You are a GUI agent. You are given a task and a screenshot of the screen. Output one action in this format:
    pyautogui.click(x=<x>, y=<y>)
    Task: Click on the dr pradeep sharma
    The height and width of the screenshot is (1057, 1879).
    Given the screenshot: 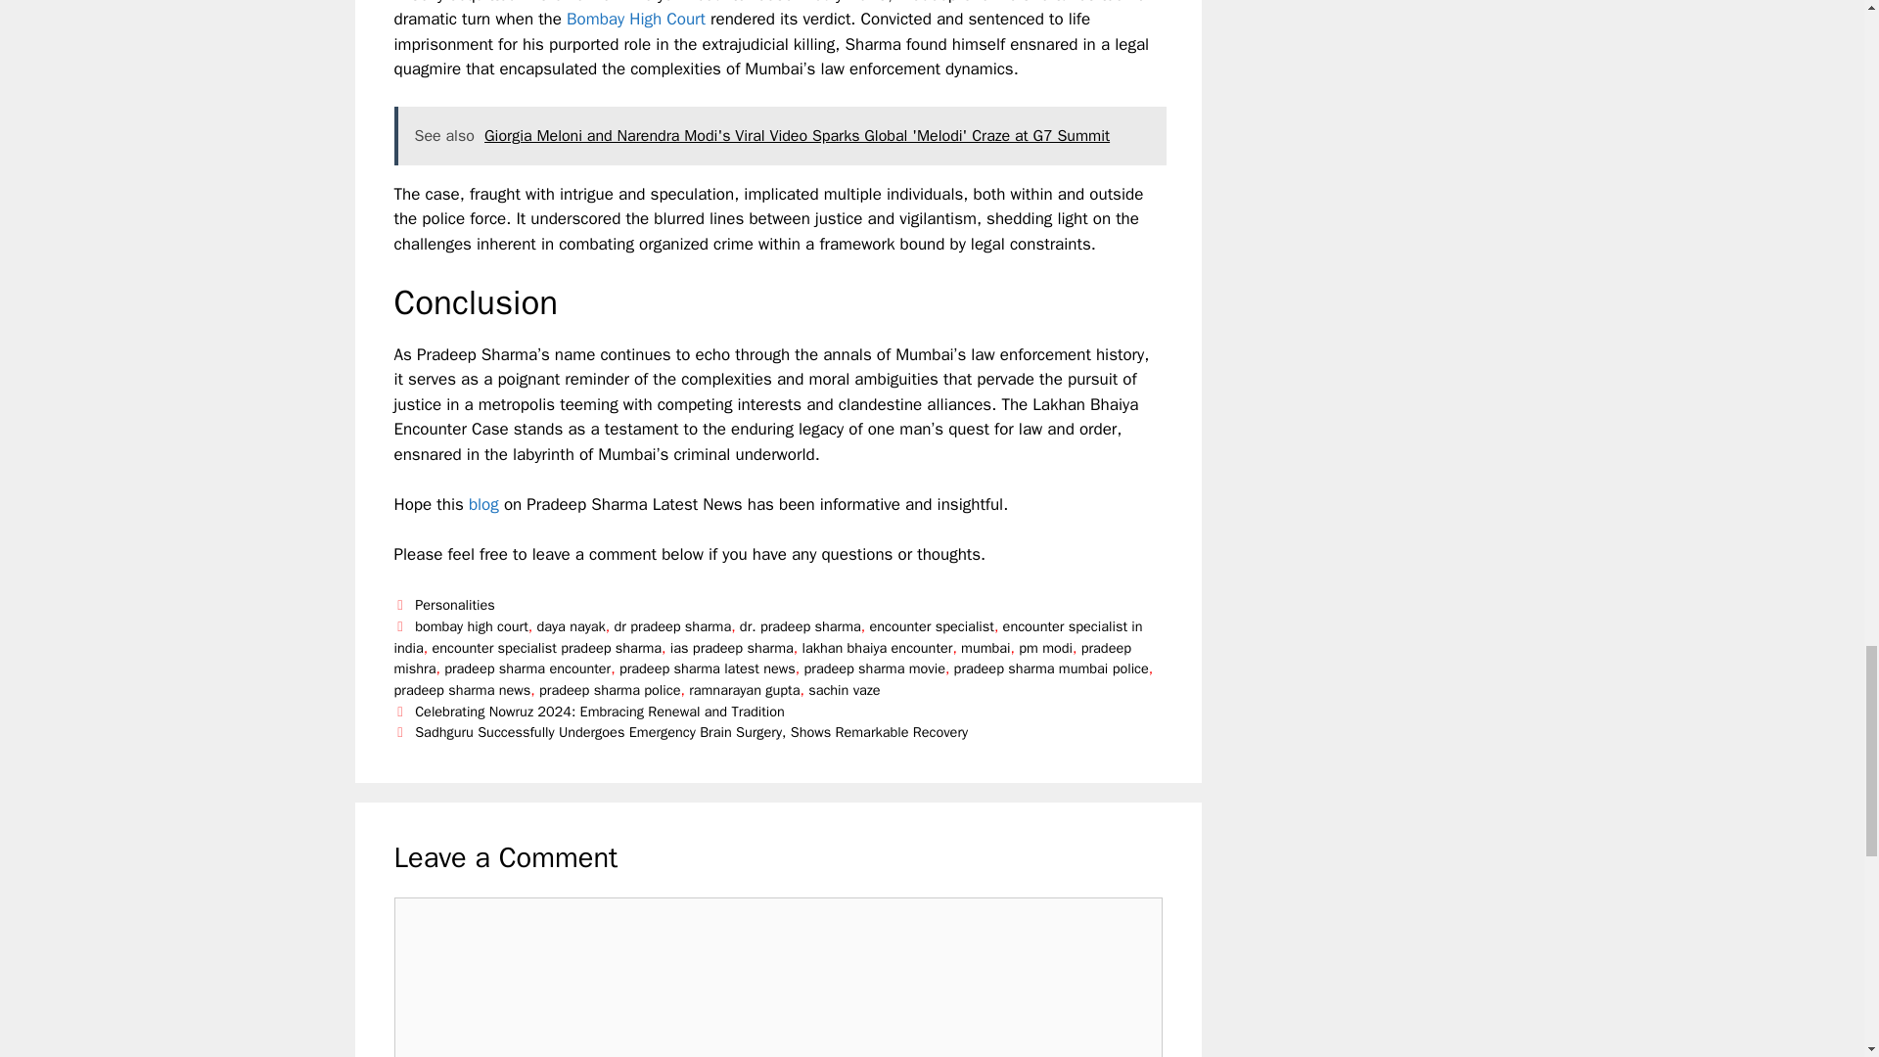 What is the action you would take?
    pyautogui.click(x=673, y=626)
    